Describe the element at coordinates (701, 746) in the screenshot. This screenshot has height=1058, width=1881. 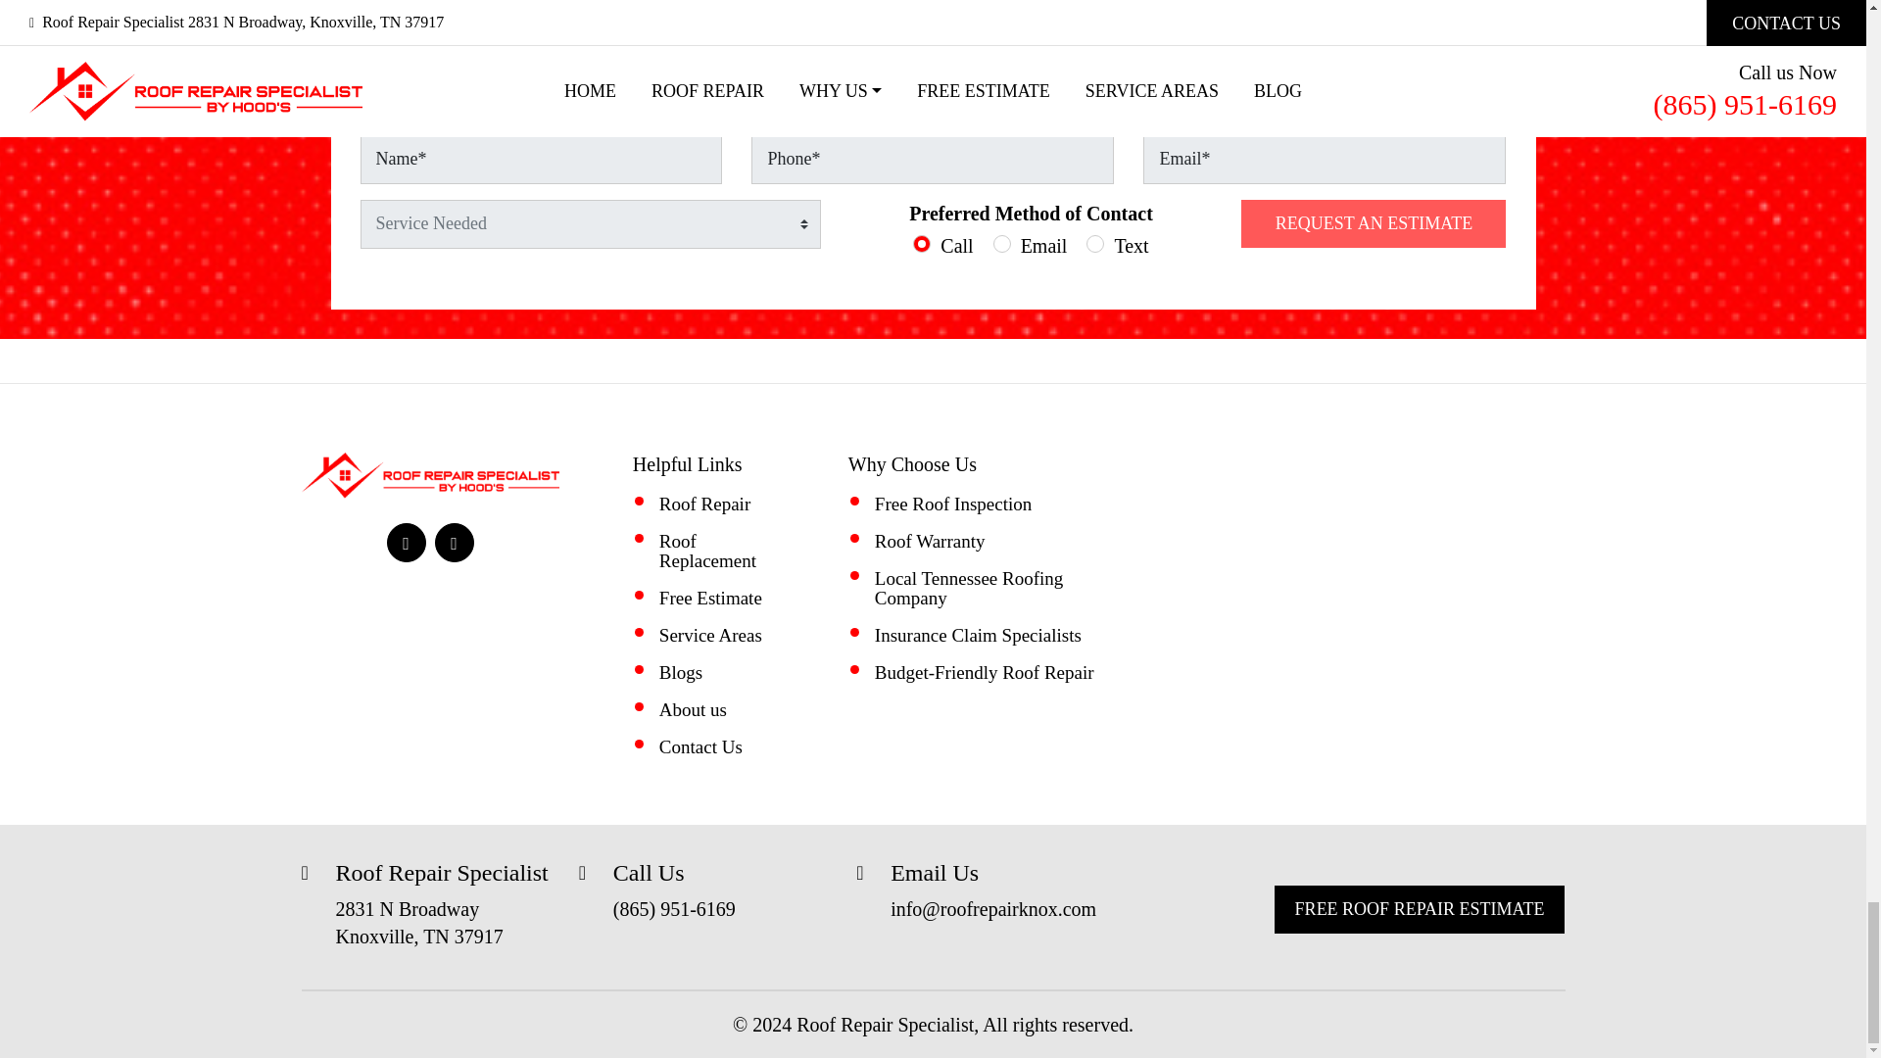
I see `Contact Us` at that location.